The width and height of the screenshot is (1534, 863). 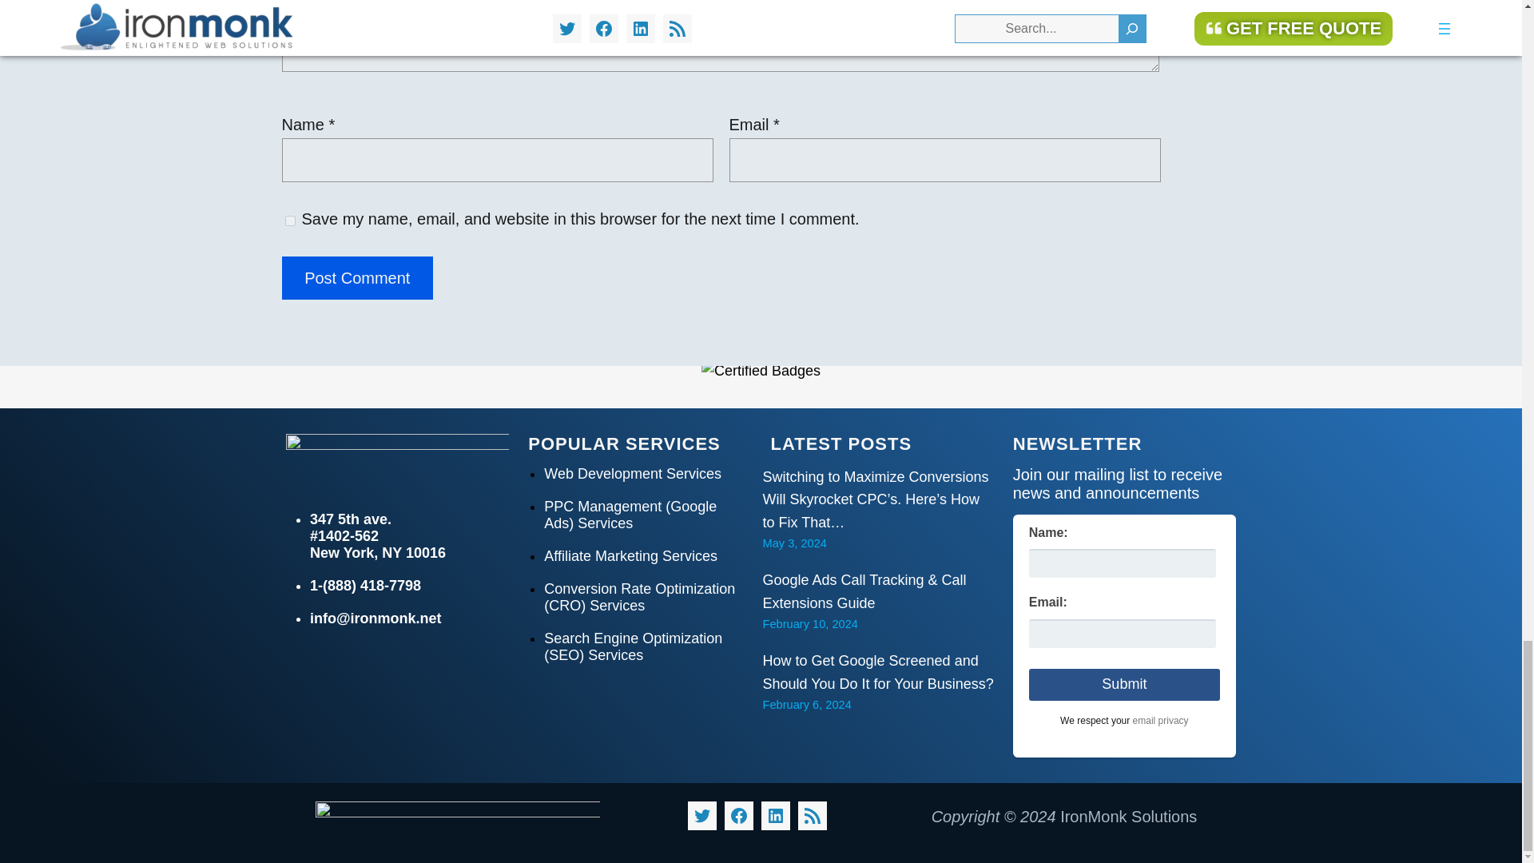 I want to click on Privacy Policy, so click(x=1161, y=721).